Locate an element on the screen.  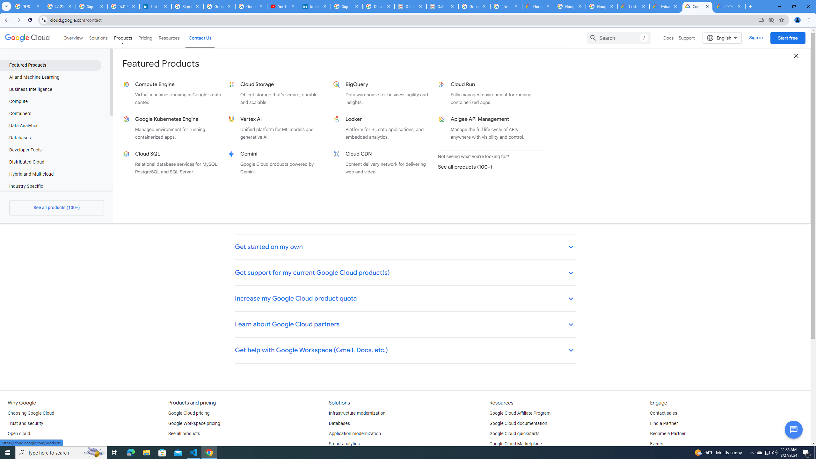
Gemini Google Cloud products powered by Gemini. is located at coordinates (278, 163).